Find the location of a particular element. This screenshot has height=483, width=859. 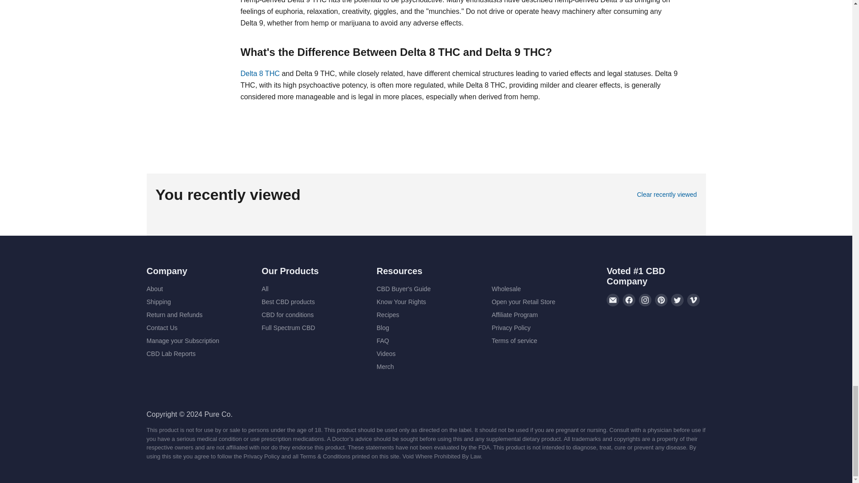

Email is located at coordinates (613, 300).